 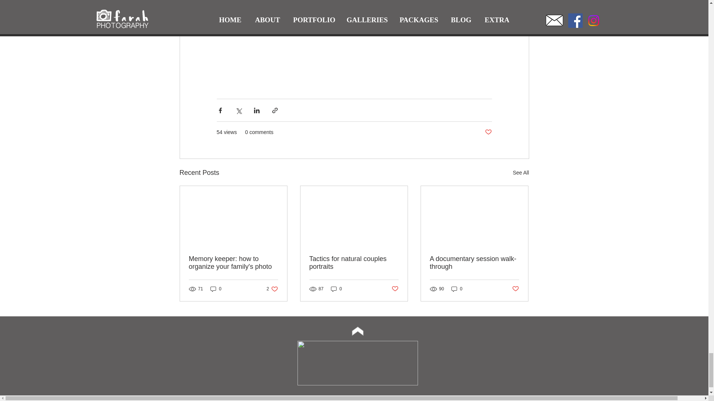 What do you see at coordinates (521, 173) in the screenshot?
I see `See All` at bounding box center [521, 173].